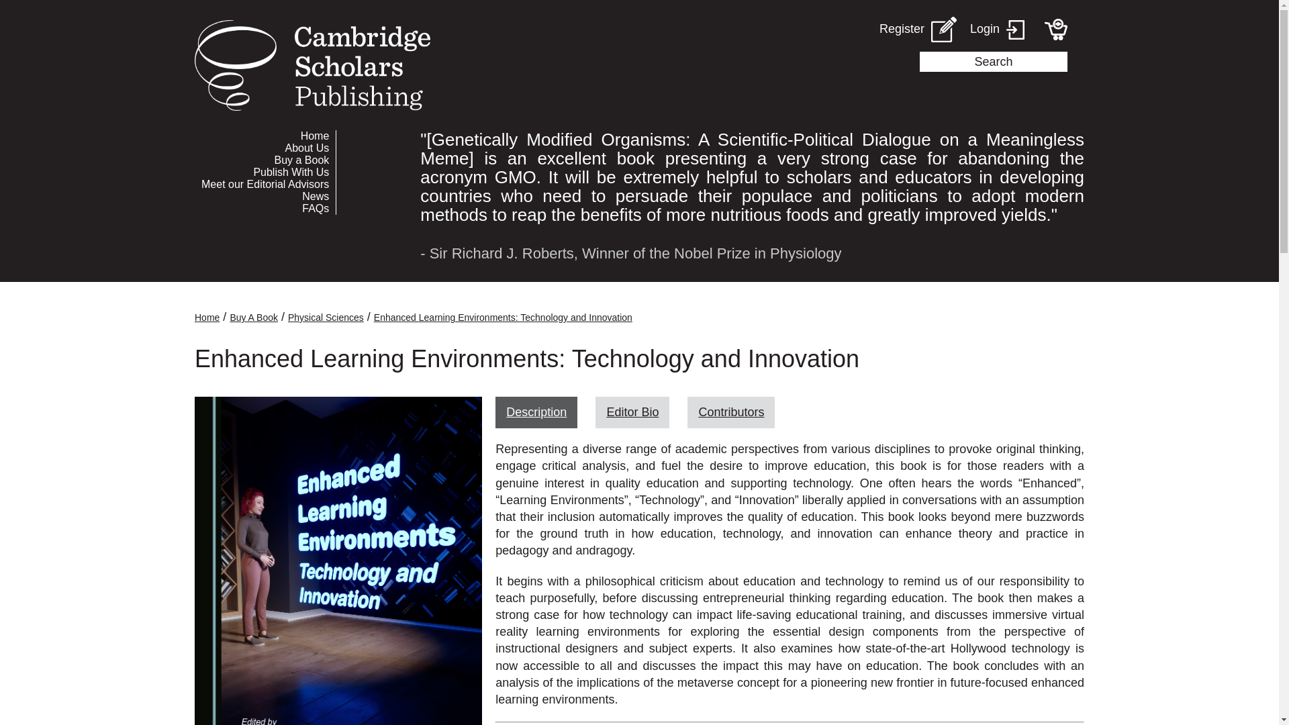 The height and width of the screenshot is (725, 1289). Describe the element at coordinates (254, 317) in the screenshot. I see `Buy A Book` at that location.